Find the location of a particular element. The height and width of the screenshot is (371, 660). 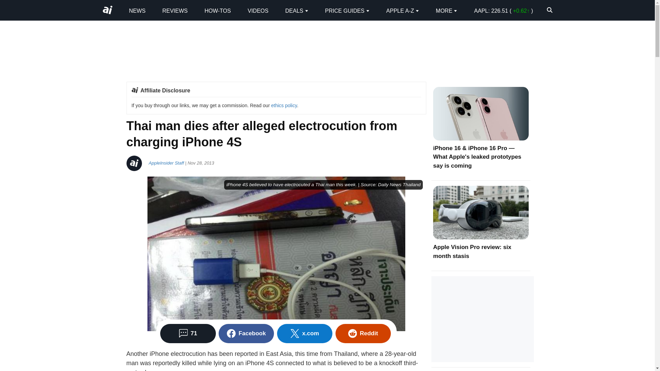

VIDEOS is located at coordinates (258, 10).